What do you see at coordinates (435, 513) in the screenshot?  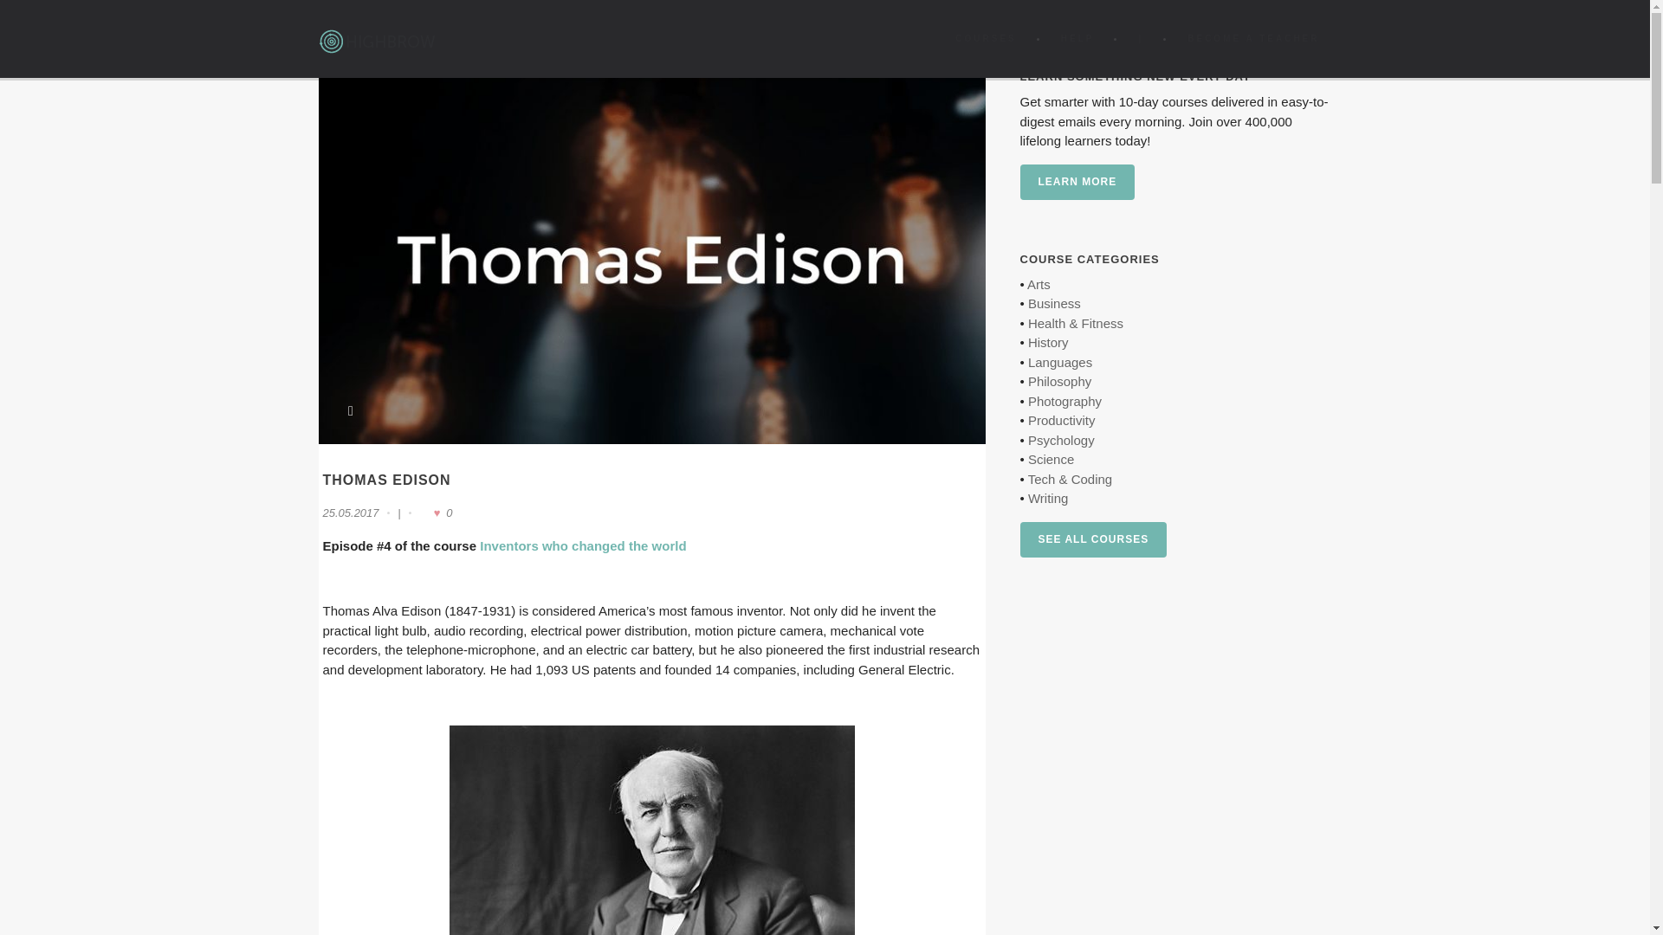 I see `Like this` at bounding box center [435, 513].